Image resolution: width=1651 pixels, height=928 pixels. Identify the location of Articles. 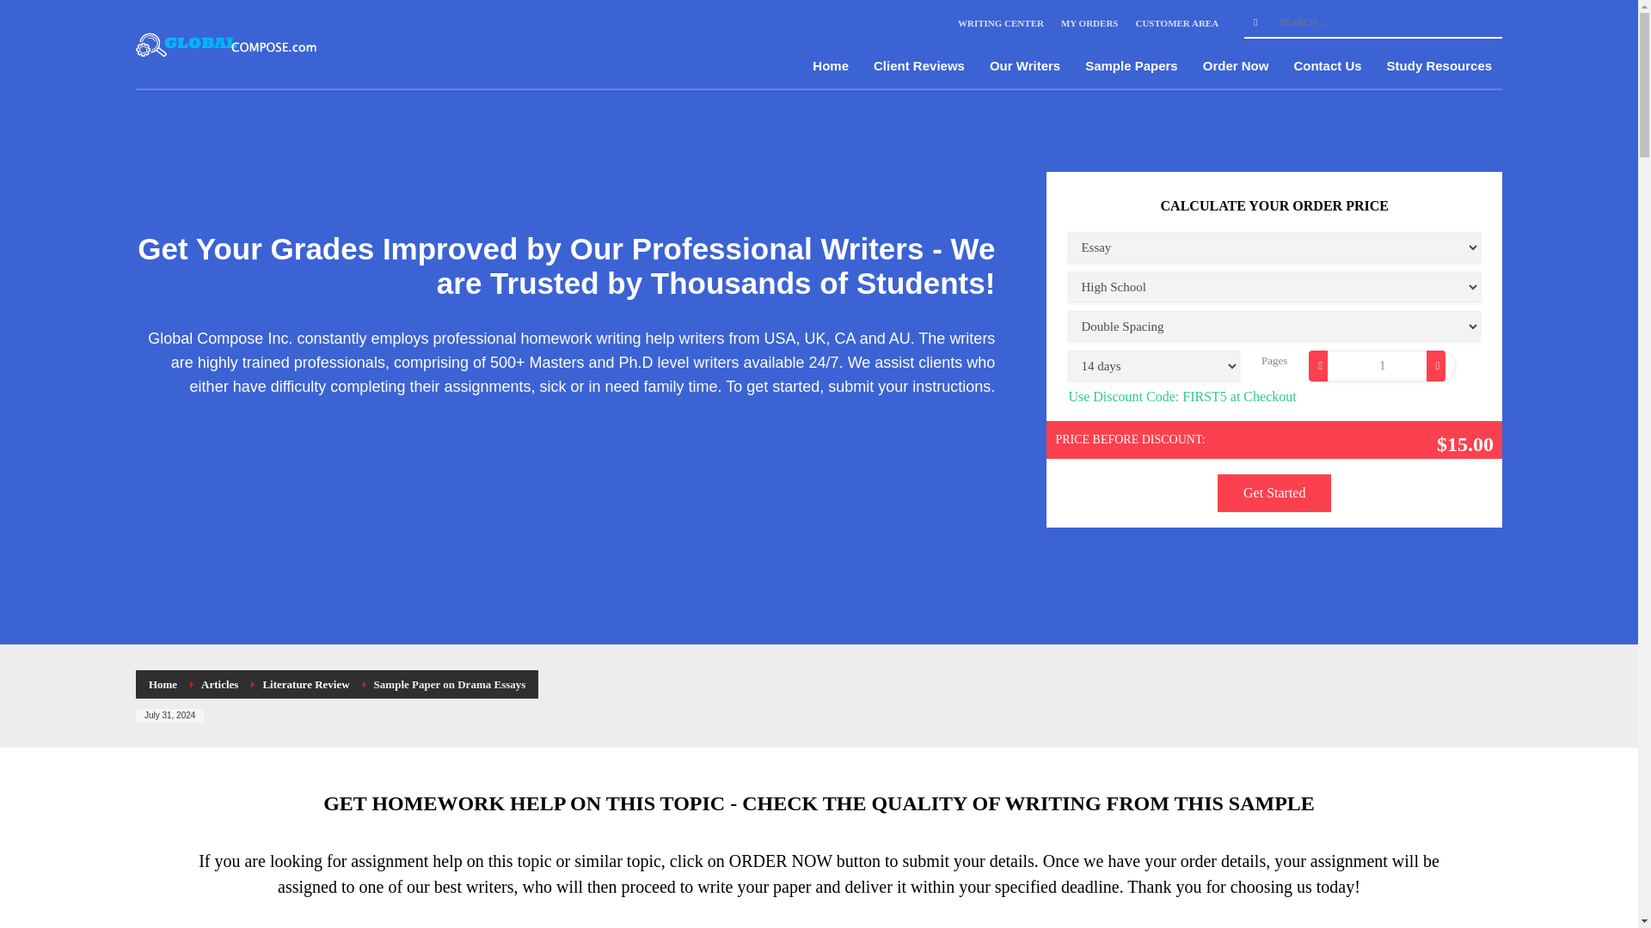
(219, 684).